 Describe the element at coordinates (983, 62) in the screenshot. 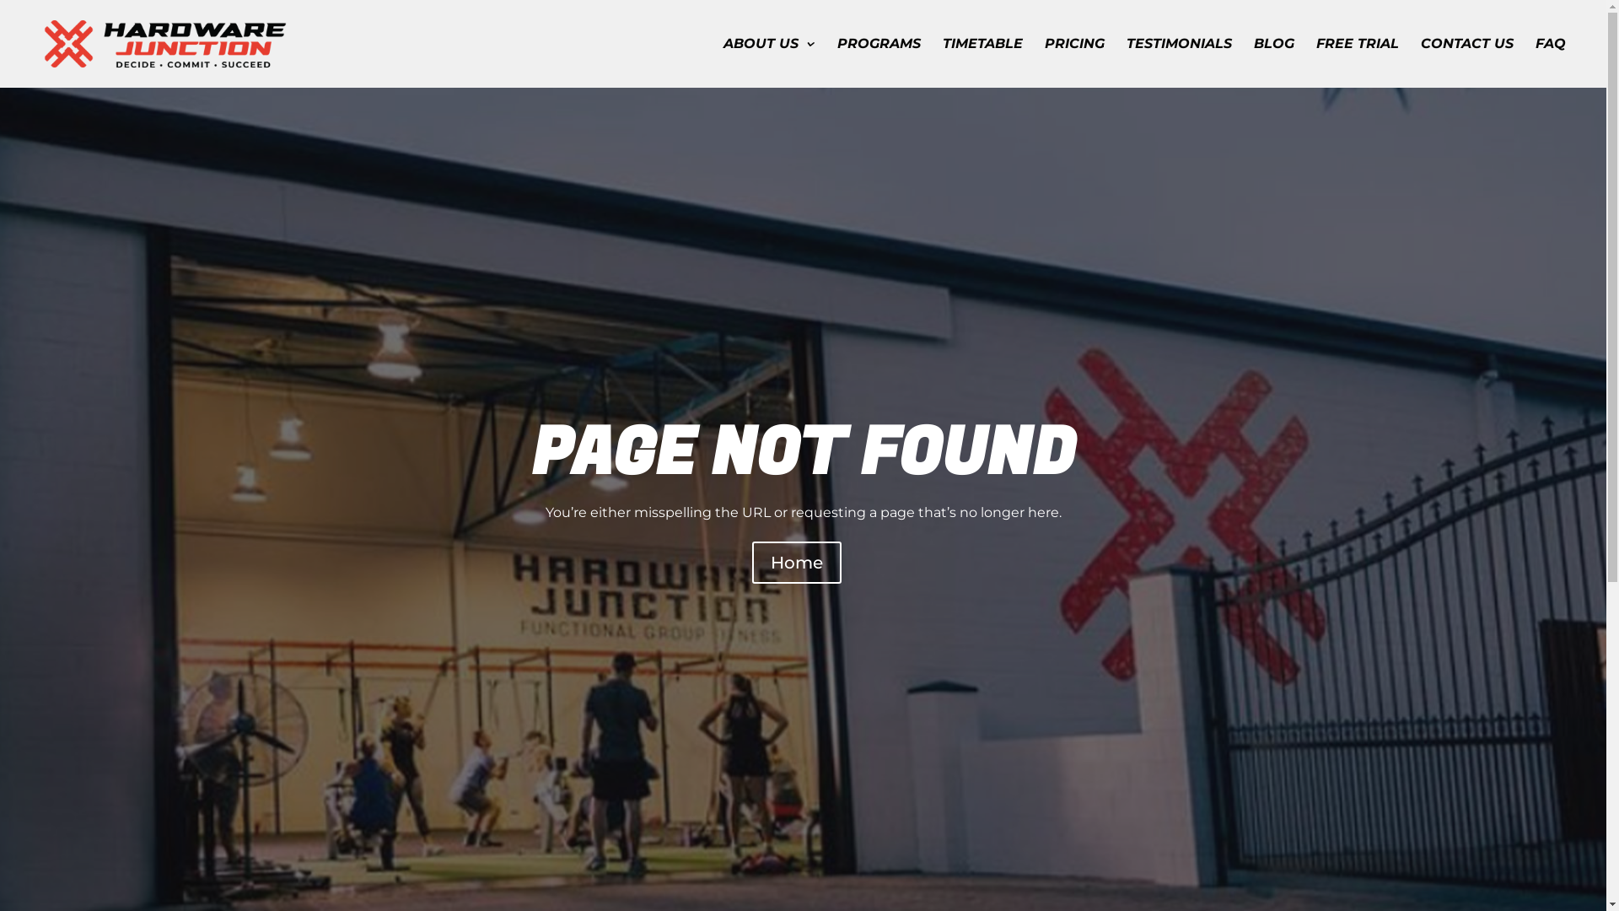

I see `TIMETABLE` at that location.